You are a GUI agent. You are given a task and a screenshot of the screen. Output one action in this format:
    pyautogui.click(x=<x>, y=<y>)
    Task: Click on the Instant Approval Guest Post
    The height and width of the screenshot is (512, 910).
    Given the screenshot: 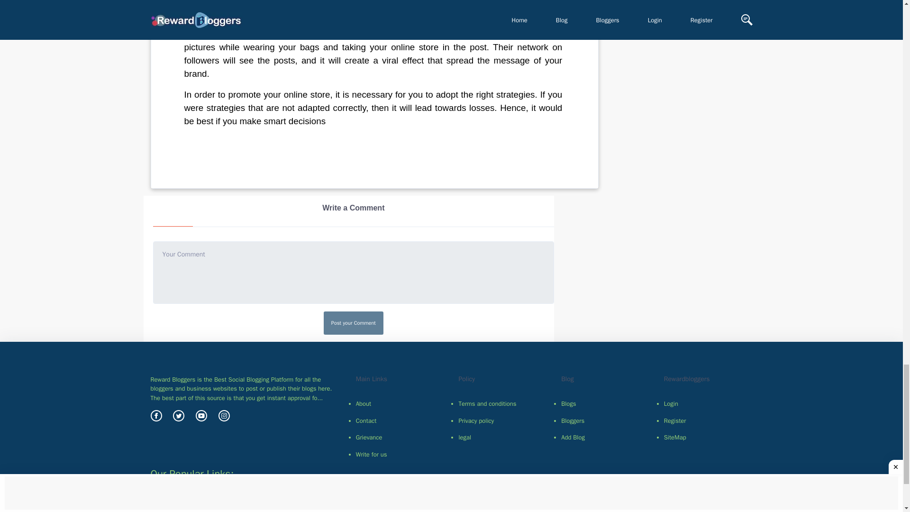 What is the action you would take?
    pyautogui.click(x=238, y=509)
    